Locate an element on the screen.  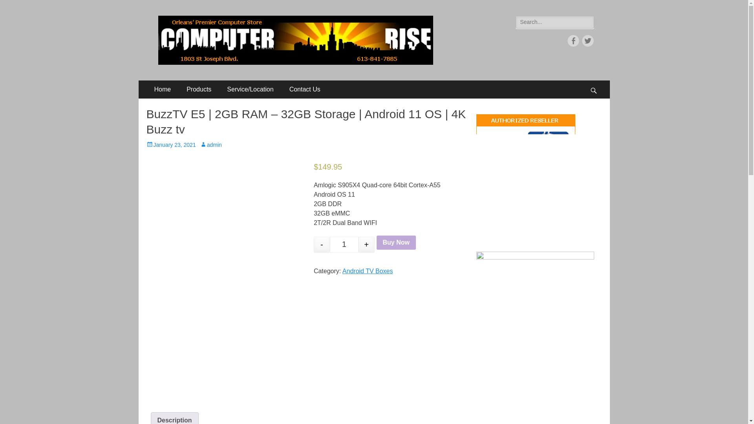
Twitter is located at coordinates (587, 40).